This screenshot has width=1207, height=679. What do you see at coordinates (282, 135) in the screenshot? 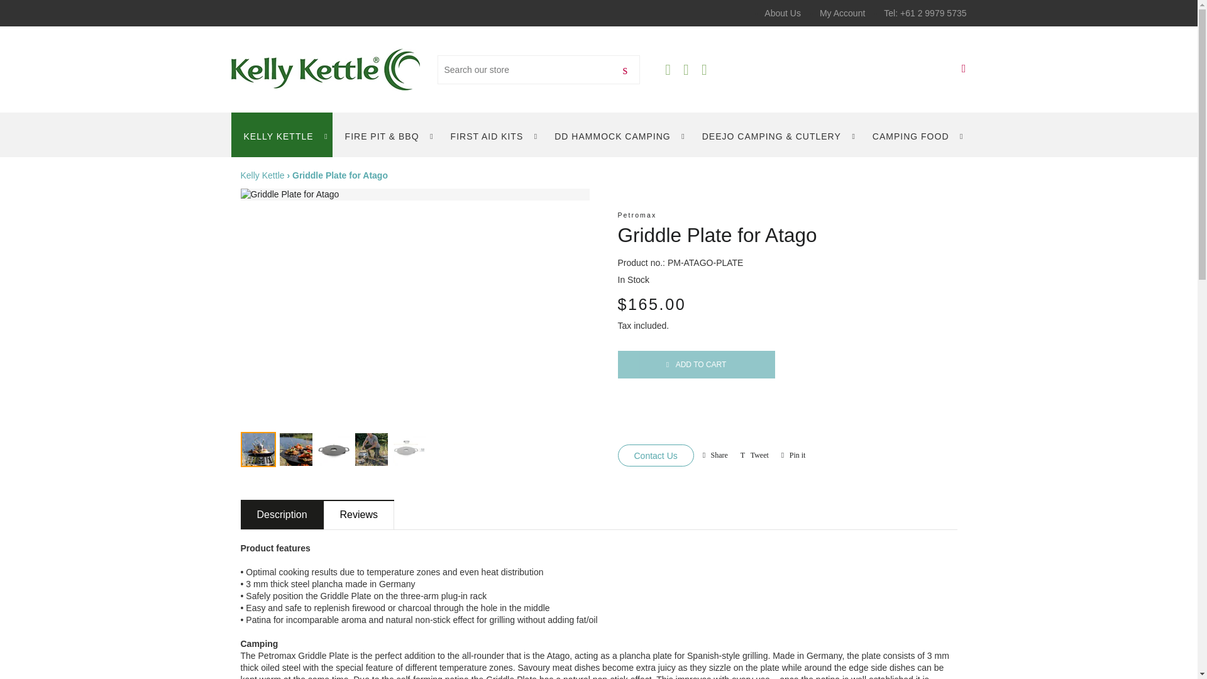
I see `KELLY KETTLE` at bounding box center [282, 135].